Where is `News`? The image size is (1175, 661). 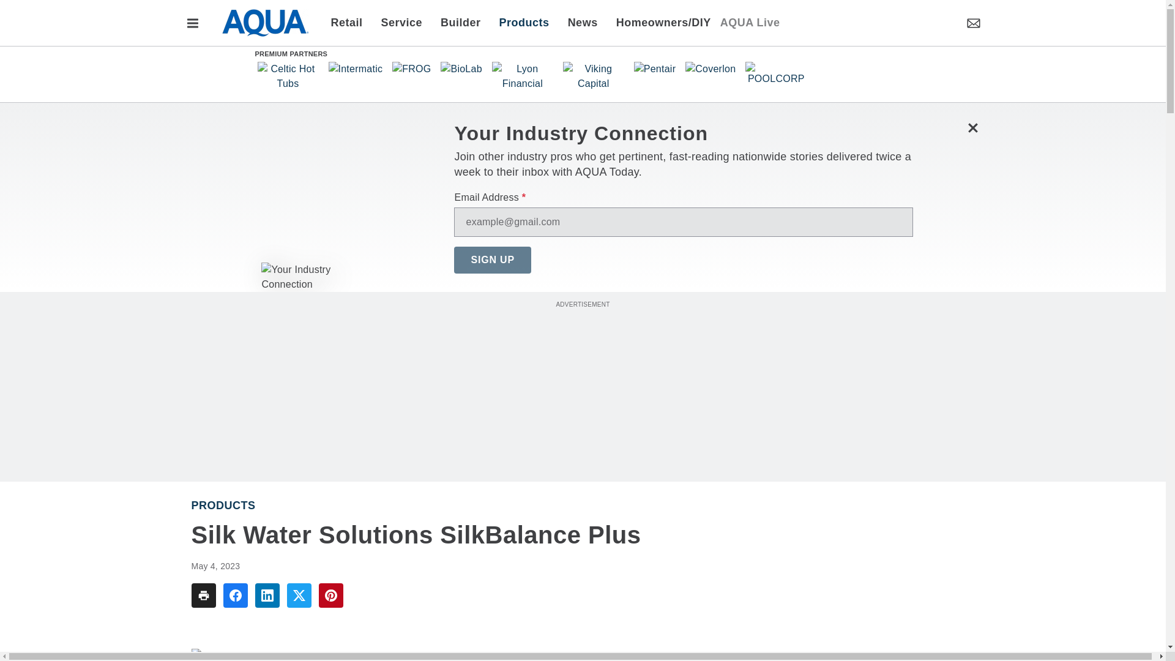 News is located at coordinates (583, 22).